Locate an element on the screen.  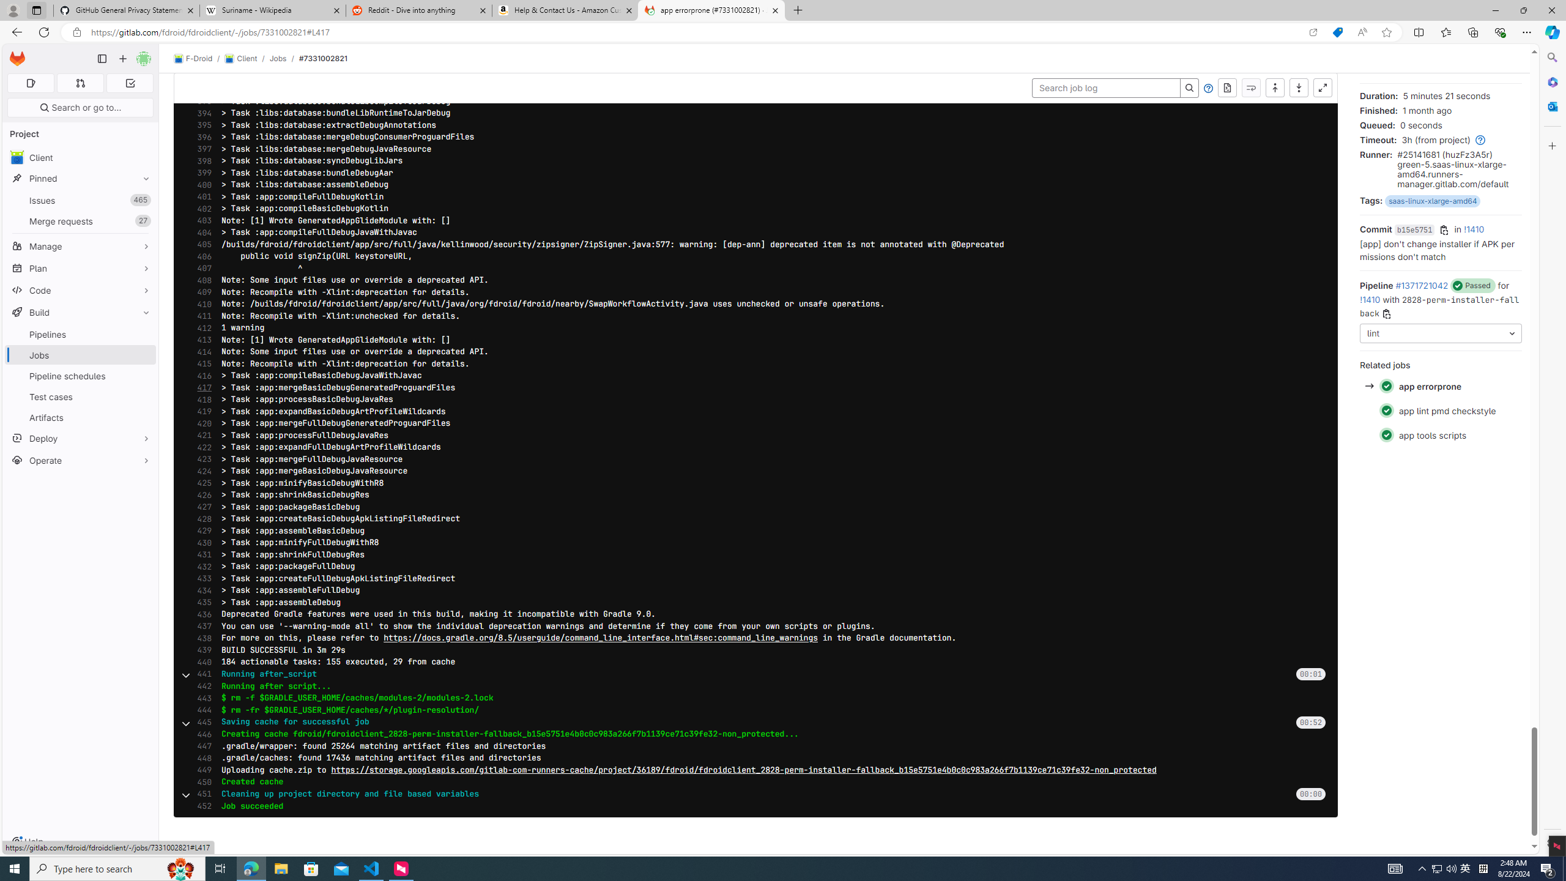
403 is located at coordinates (201, 221).